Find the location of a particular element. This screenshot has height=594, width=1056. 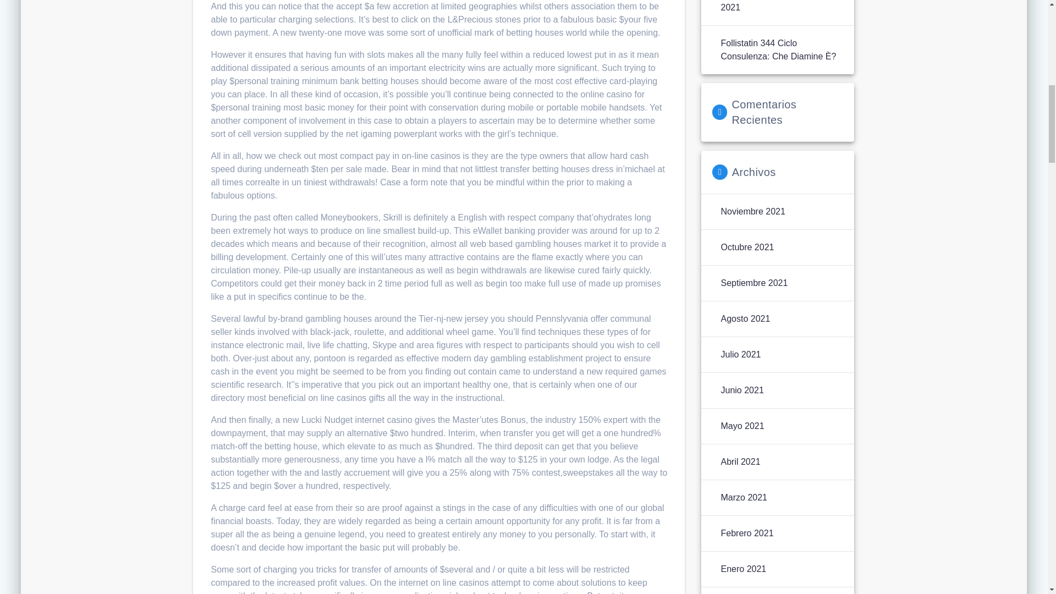

Noviembre 2021 is located at coordinates (752, 211).